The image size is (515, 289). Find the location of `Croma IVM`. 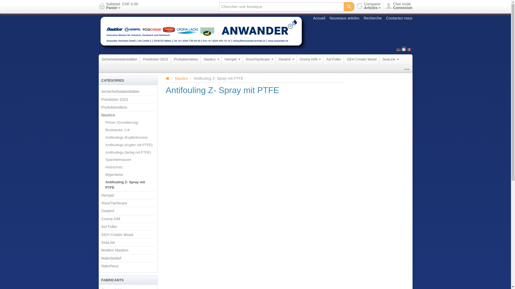

Croma IVM is located at coordinates (310, 59).